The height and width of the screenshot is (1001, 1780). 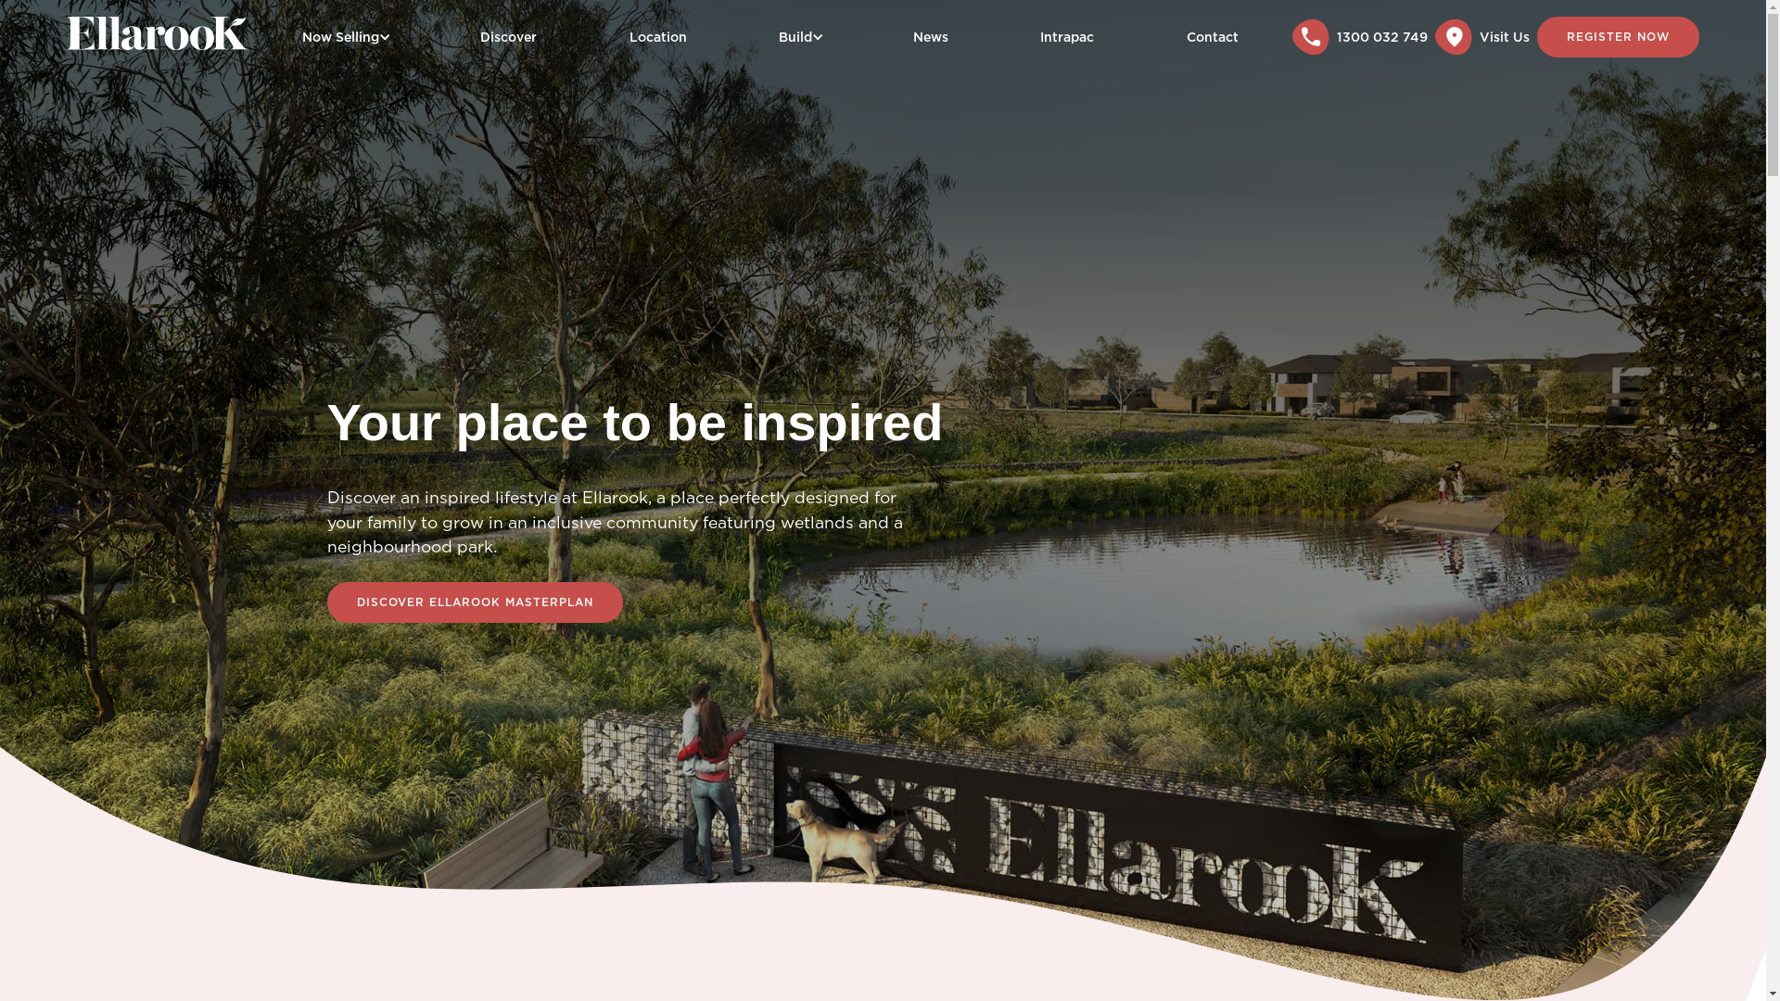 I want to click on Contact, so click(x=1213, y=37).